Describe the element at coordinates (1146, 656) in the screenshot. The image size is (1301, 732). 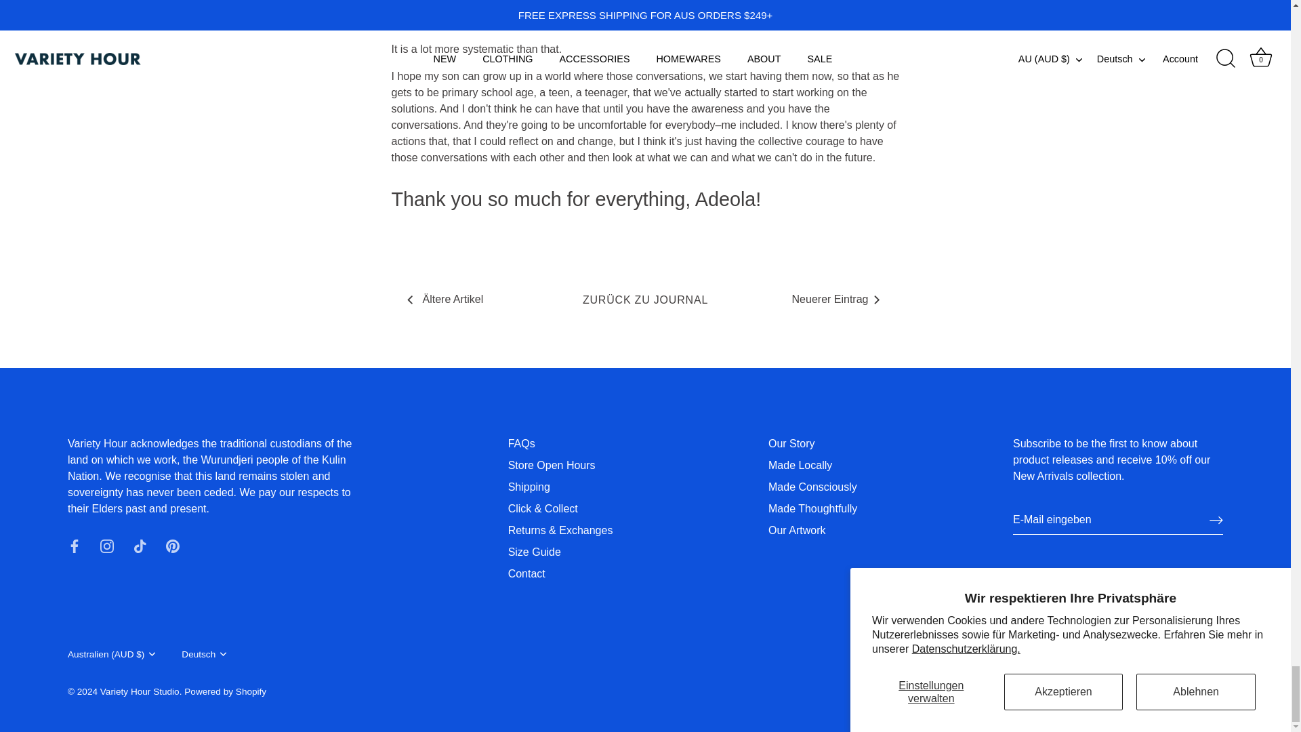
I see `Union Pay` at that location.